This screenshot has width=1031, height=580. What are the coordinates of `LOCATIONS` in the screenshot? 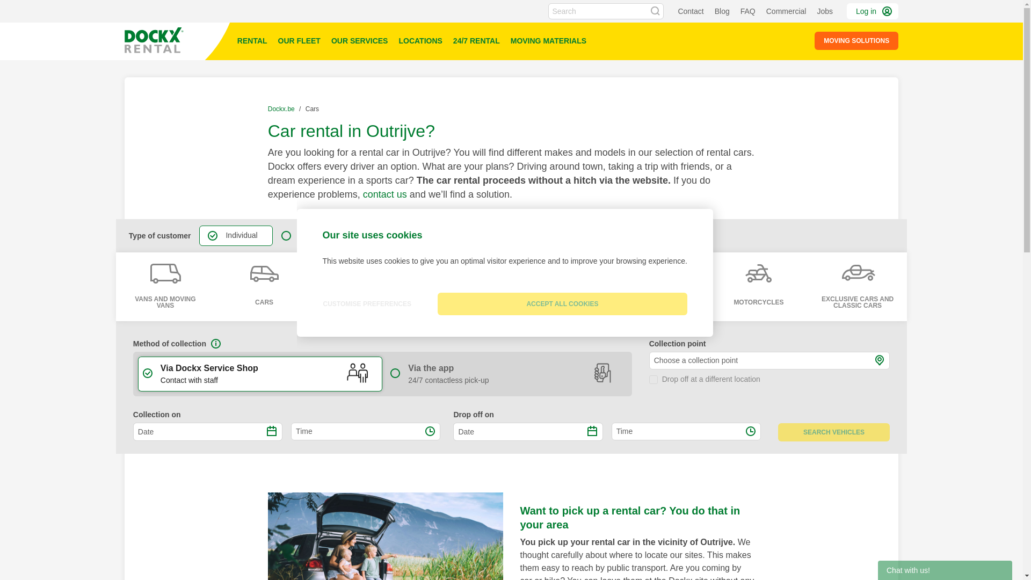 It's located at (420, 41).